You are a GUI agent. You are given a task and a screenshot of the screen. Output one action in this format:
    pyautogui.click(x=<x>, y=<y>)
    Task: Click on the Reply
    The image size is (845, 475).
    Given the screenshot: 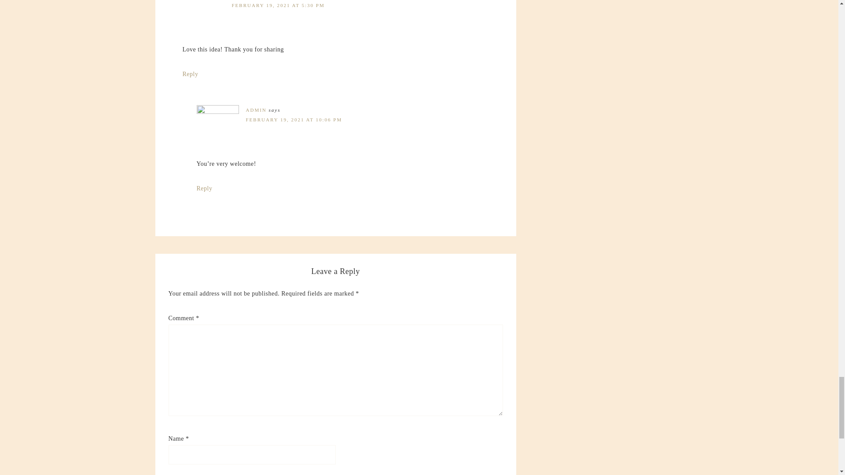 What is the action you would take?
    pyautogui.click(x=190, y=74)
    